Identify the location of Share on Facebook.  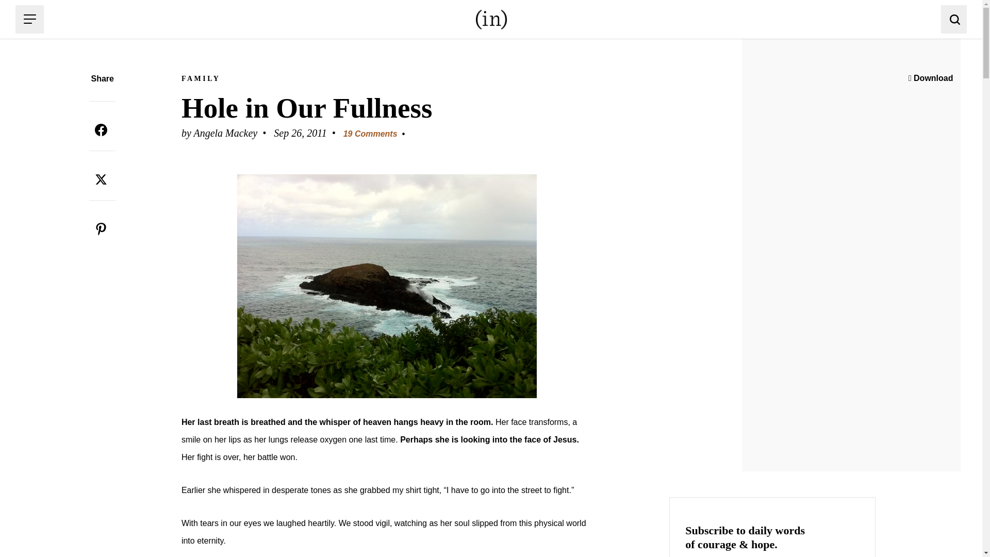
(101, 130).